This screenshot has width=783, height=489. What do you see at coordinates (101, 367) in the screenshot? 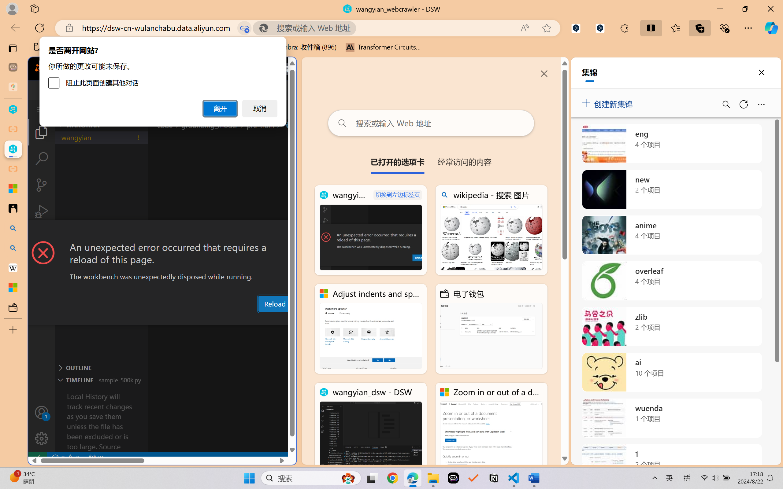
I see `Outline Section` at bounding box center [101, 367].